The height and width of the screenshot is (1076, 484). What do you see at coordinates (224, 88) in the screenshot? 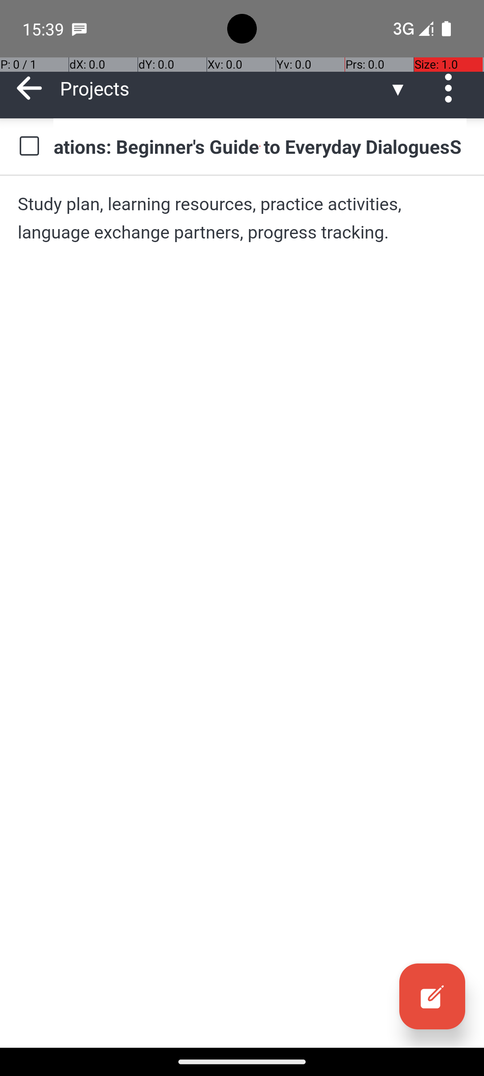
I see `Projects` at bounding box center [224, 88].